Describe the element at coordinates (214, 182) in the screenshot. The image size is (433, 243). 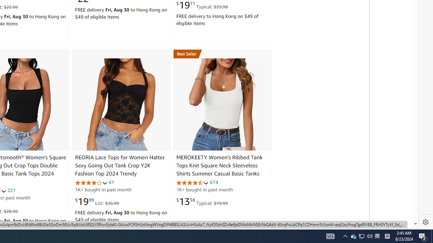
I see `674` at that location.